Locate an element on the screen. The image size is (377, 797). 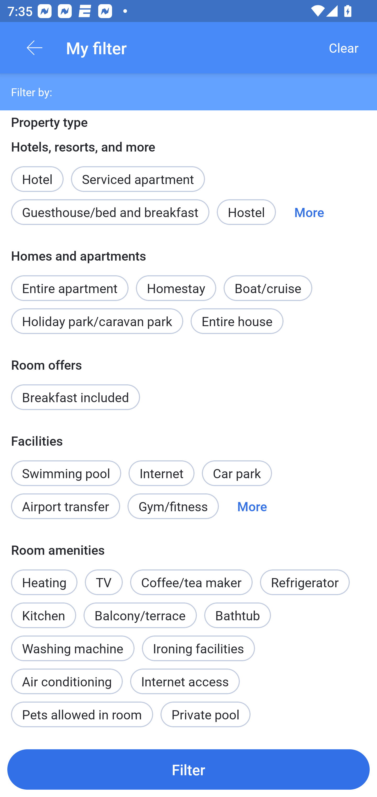
Boat/cruise is located at coordinates (268, 288).